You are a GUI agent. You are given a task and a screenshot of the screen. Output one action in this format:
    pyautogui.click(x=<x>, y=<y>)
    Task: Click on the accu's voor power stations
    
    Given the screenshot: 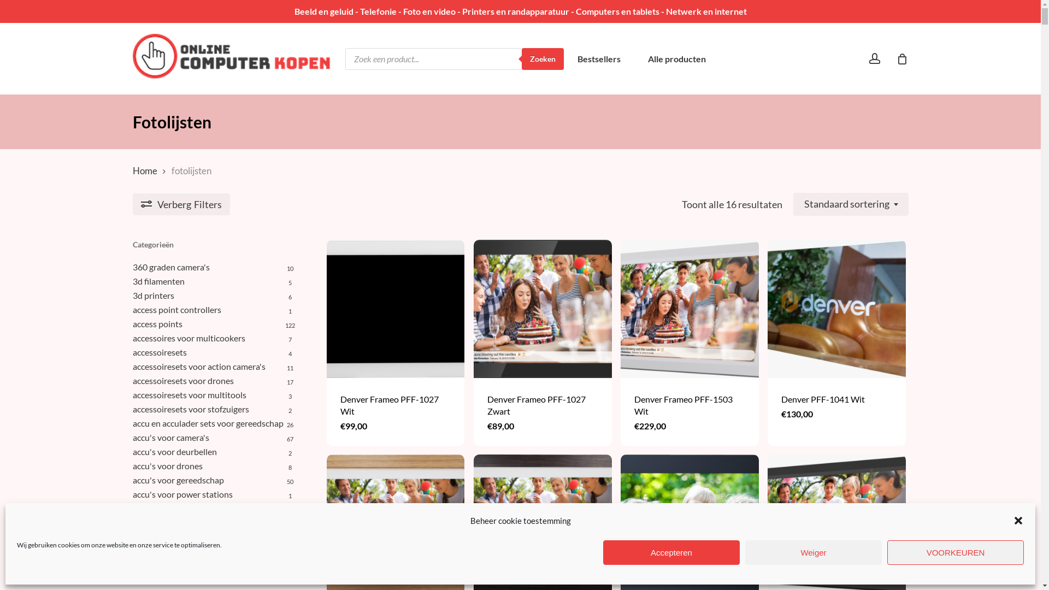 What is the action you would take?
    pyautogui.click(x=214, y=494)
    